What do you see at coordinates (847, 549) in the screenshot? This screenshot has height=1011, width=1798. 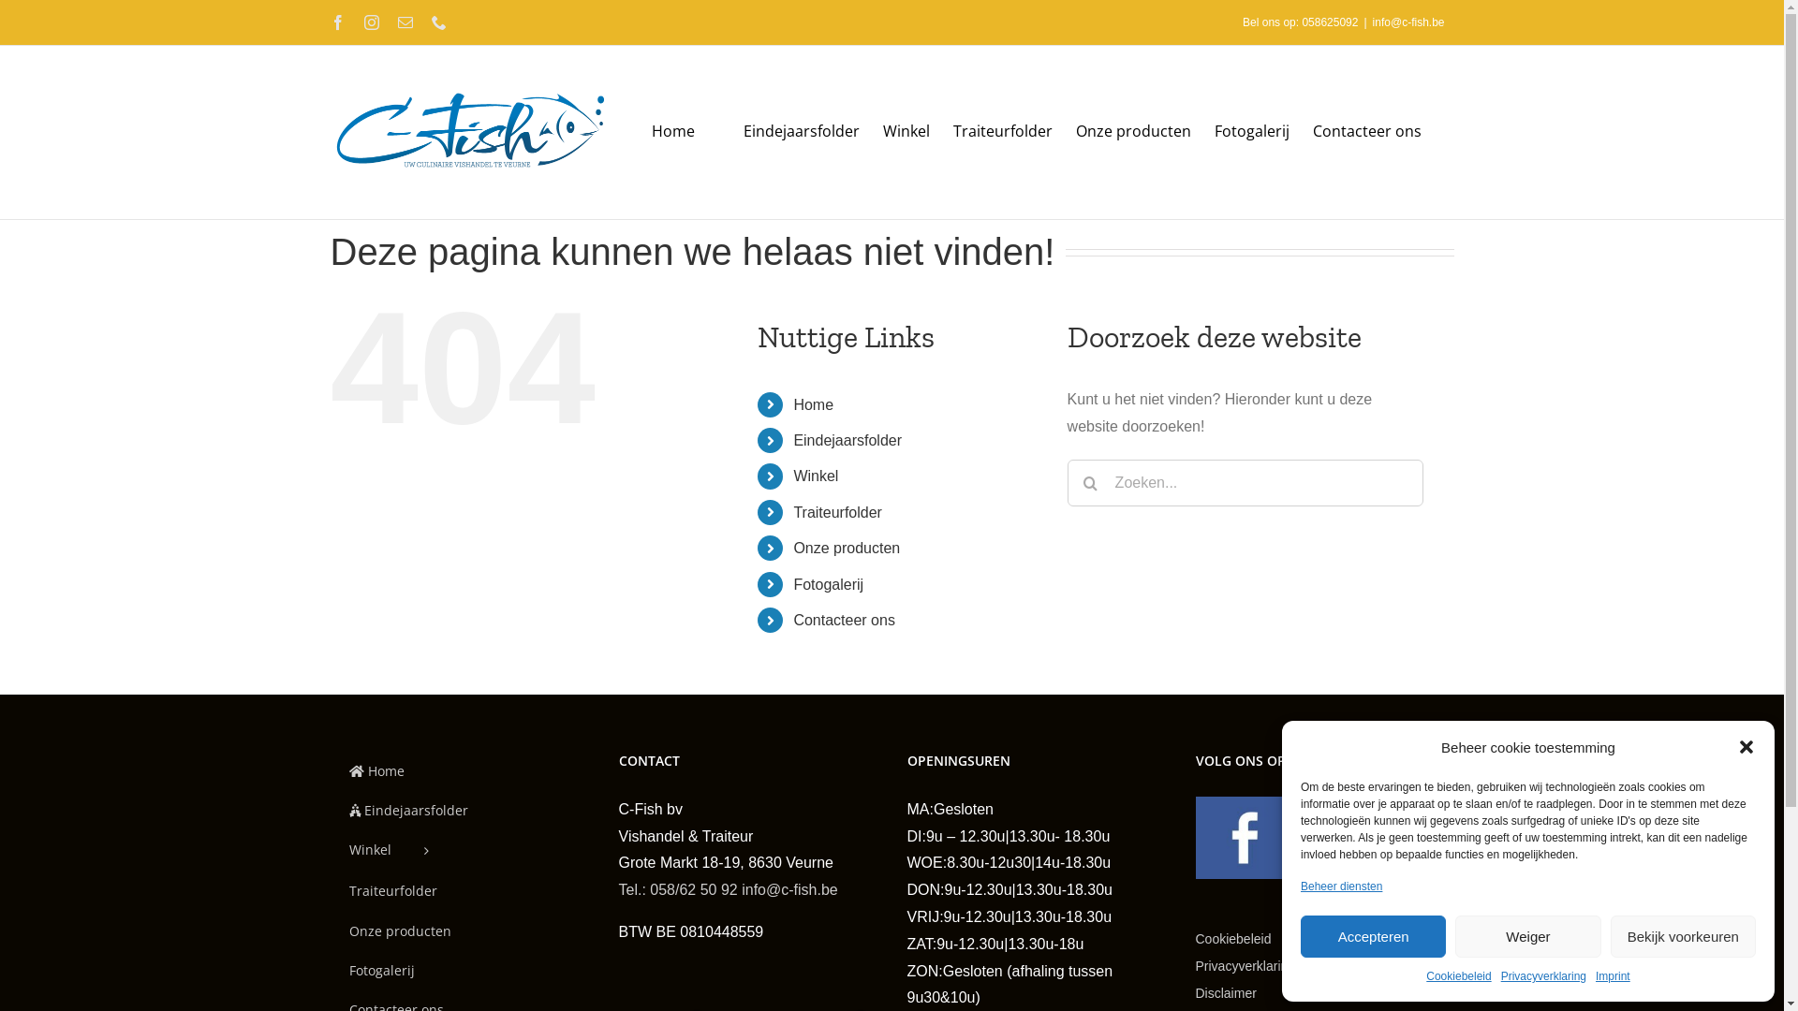 I see `Onze producten` at bounding box center [847, 549].